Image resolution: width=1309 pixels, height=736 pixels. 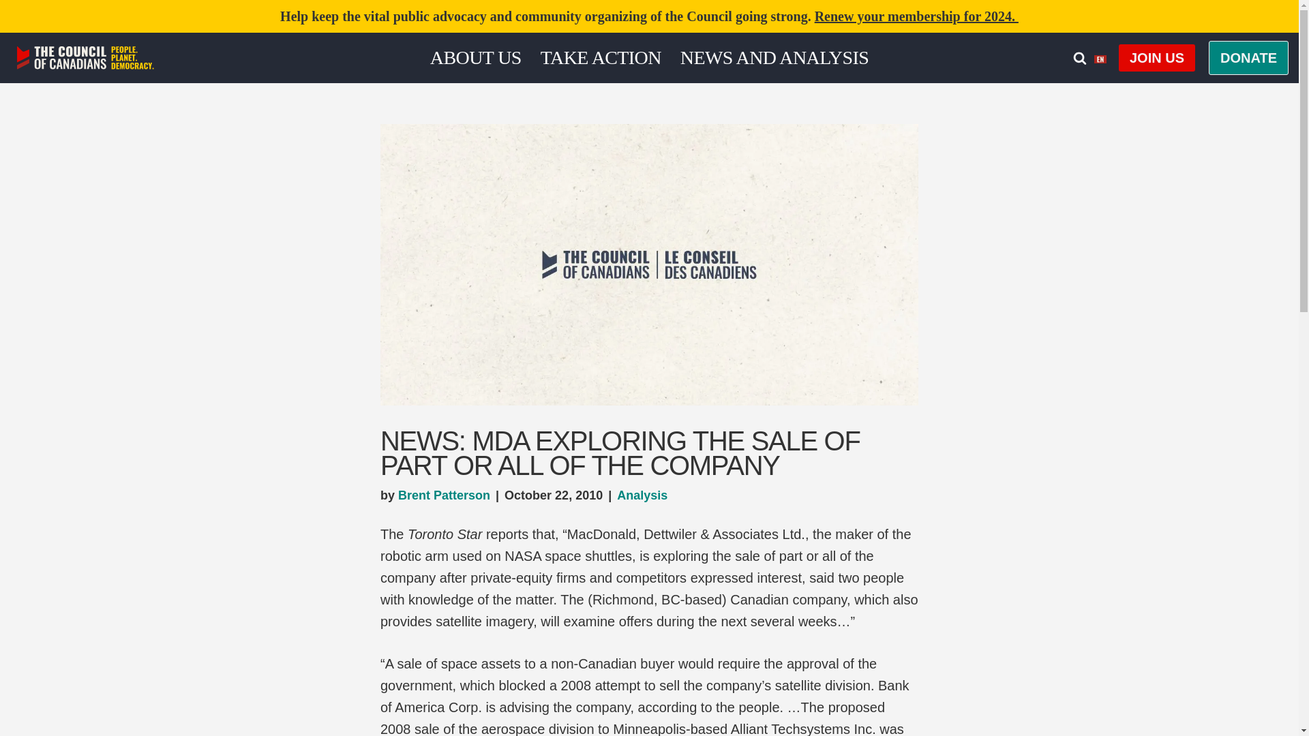 I want to click on ABOUT US, so click(x=476, y=57).